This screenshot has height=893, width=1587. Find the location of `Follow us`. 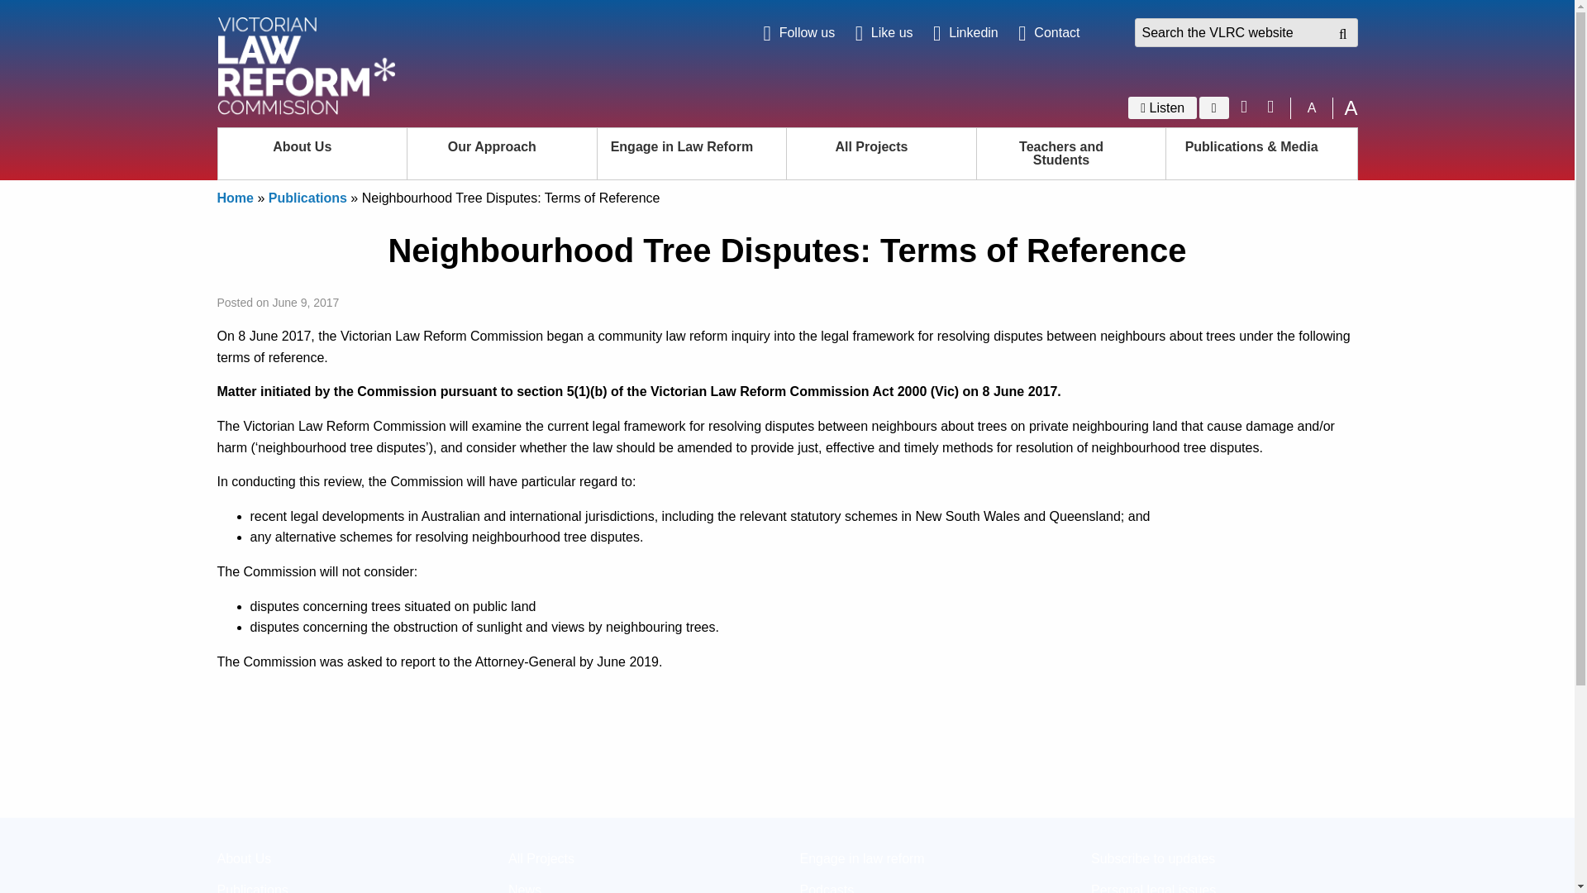

Follow us is located at coordinates (799, 33).